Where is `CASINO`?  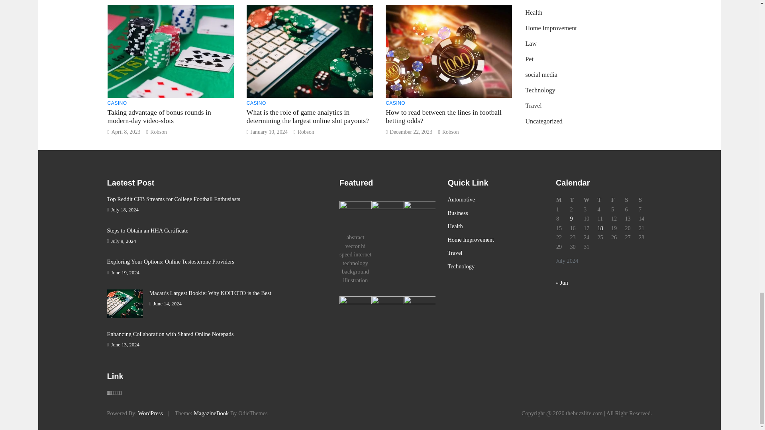 CASINO is located at coordinates (395, 103).